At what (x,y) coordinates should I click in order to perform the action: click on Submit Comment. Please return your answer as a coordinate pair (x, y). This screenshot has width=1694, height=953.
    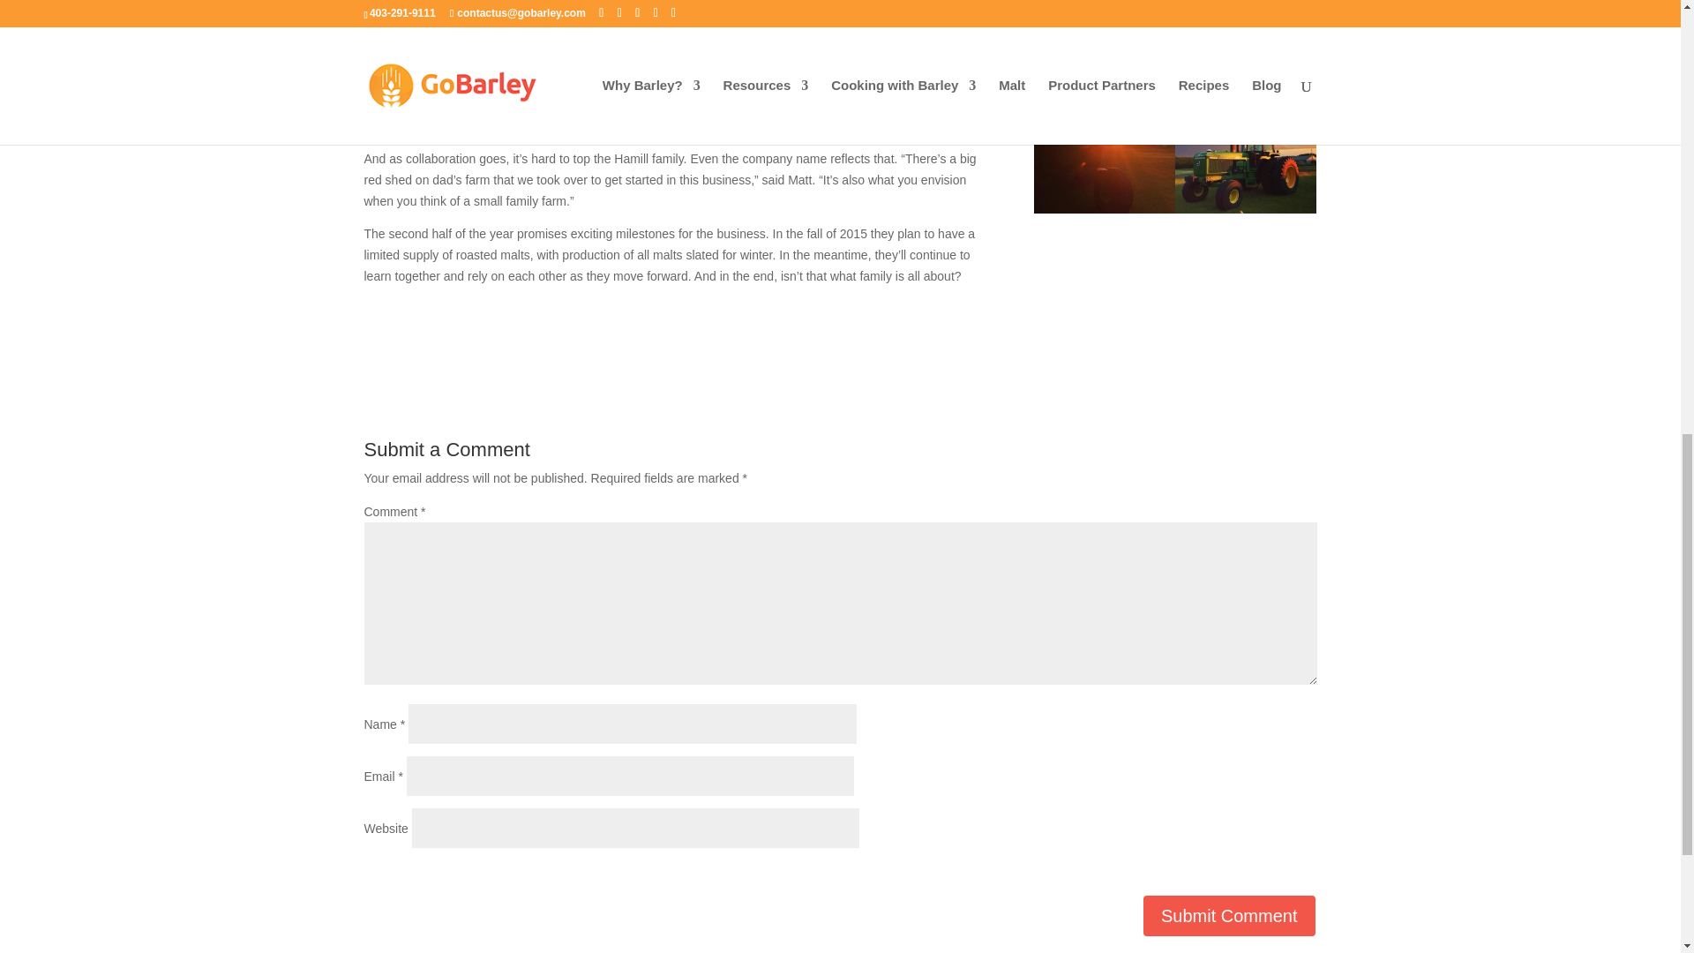
    Looking at the image, I should click on (1230, 916).